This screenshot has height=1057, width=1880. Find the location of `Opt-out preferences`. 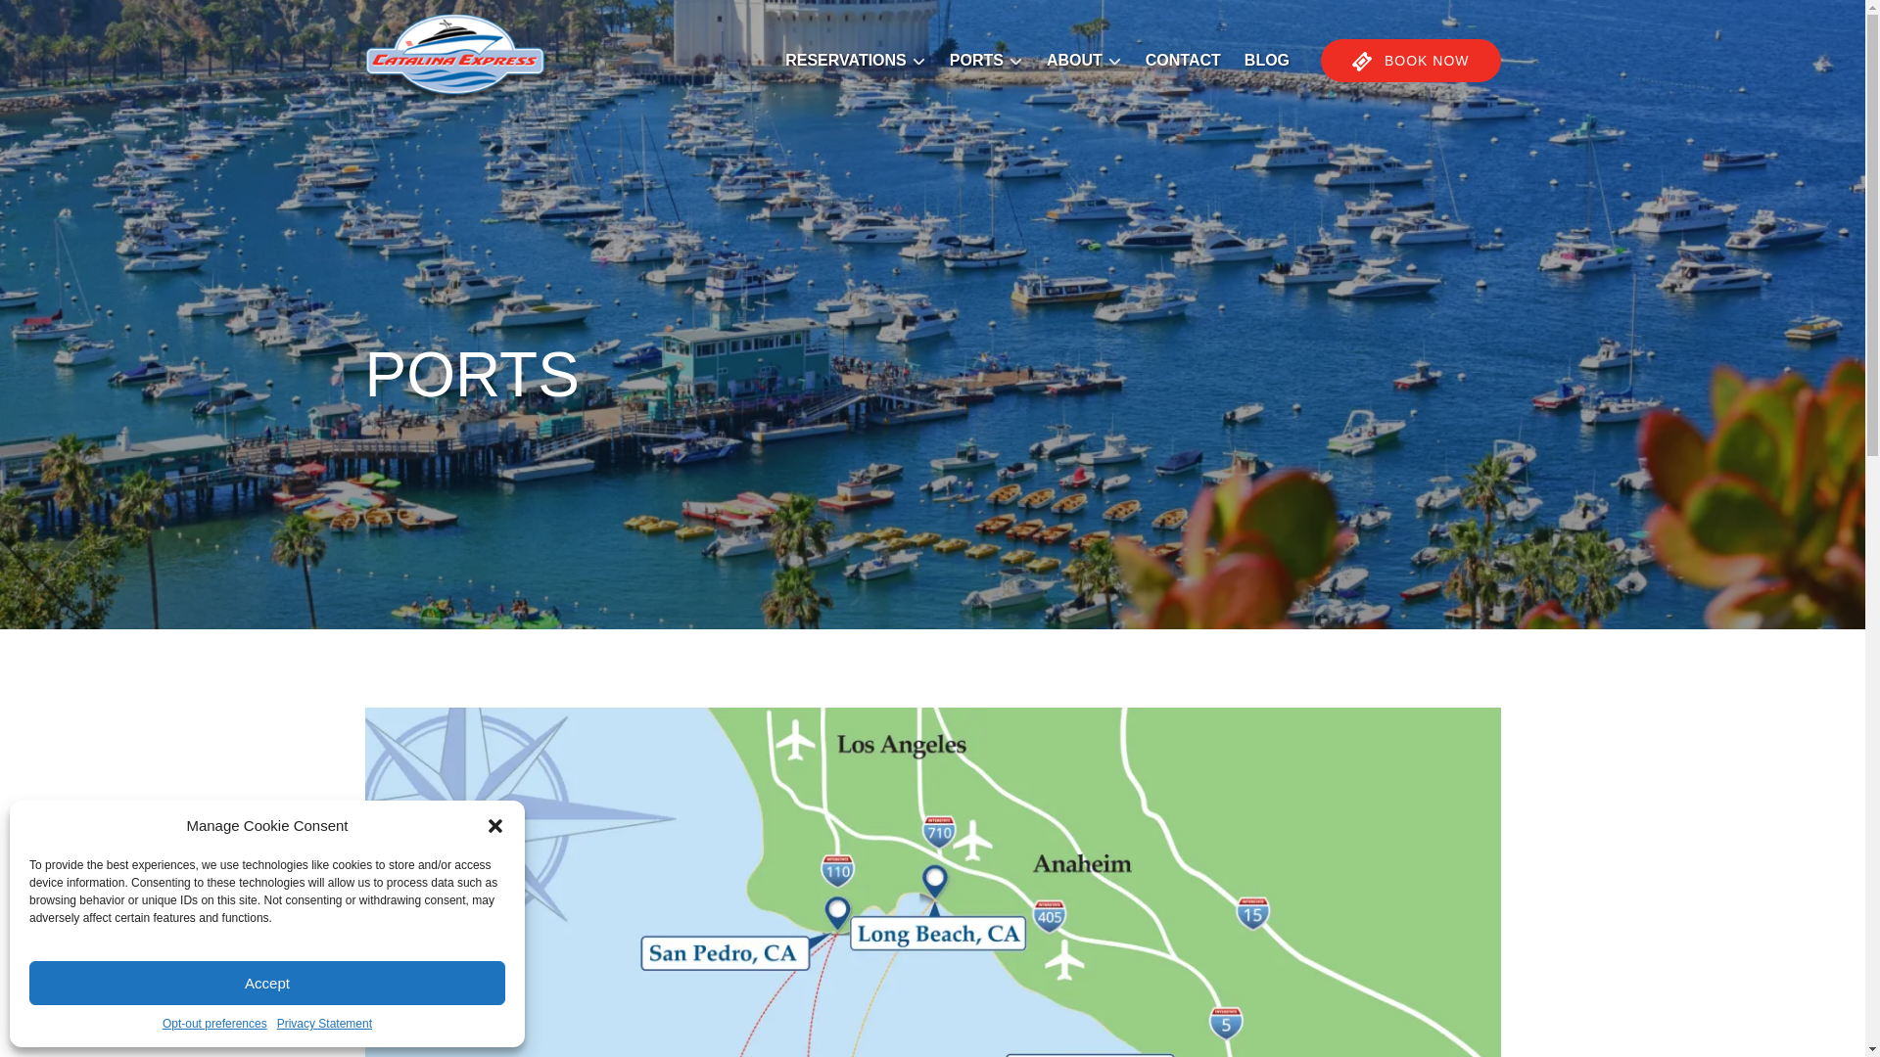

Opt-out preferences is located at coordinates (213, 1024).